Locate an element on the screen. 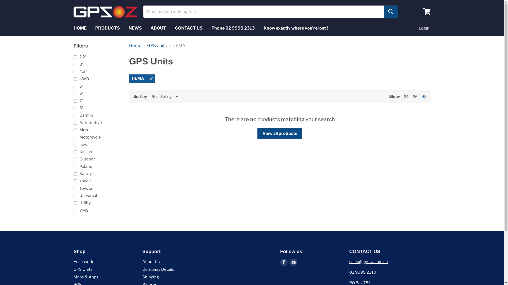  About Us is located at coordinates (151, 262).